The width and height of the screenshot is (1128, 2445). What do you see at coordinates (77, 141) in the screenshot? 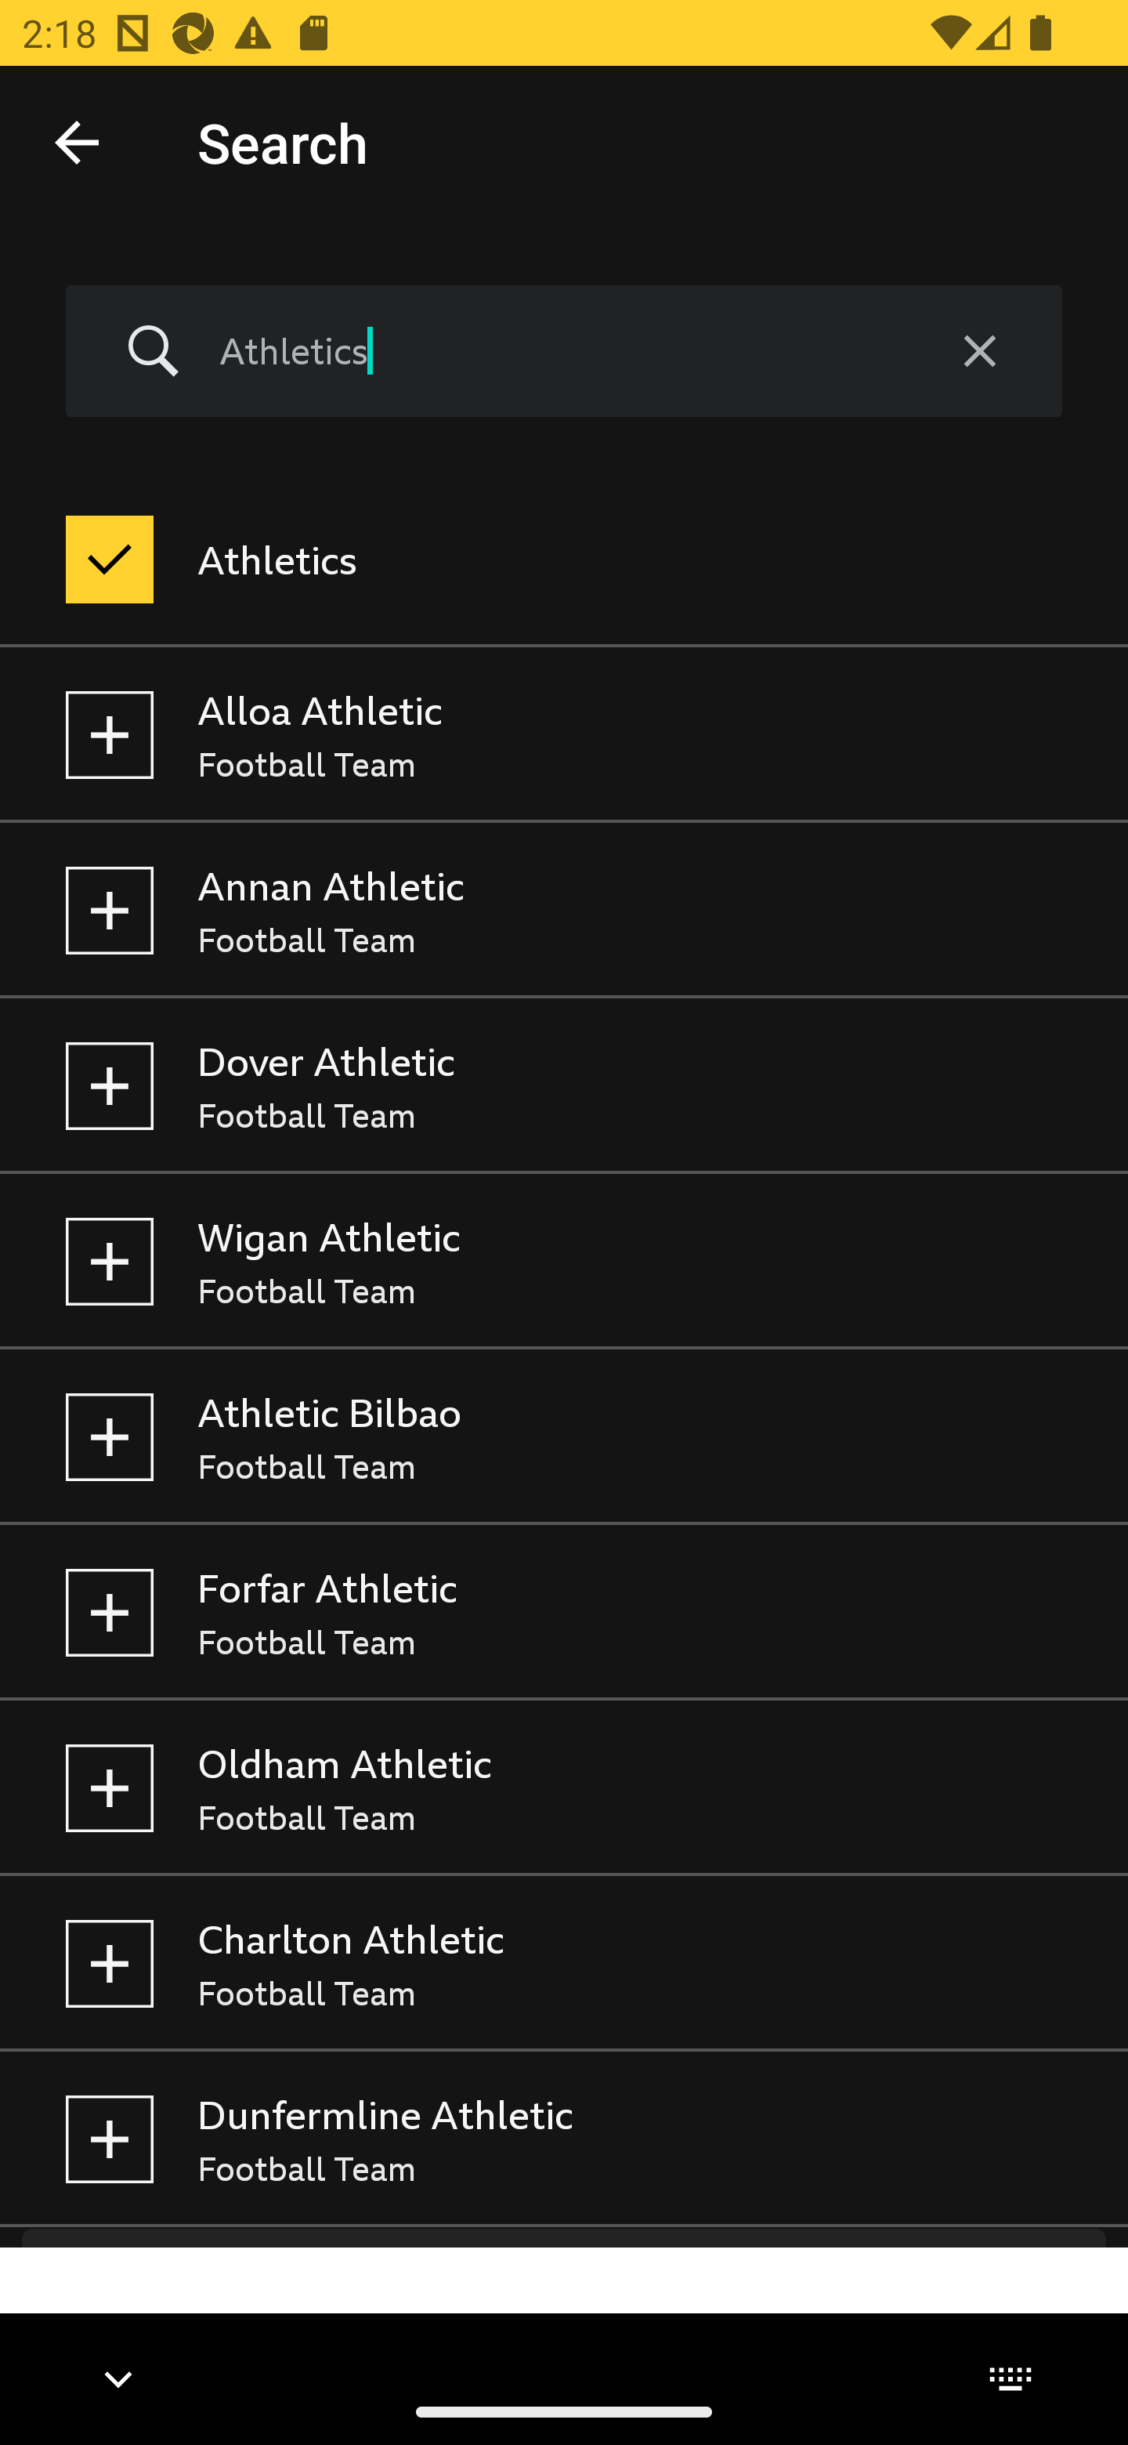
I see `Done` at bounding box center [77, 141].